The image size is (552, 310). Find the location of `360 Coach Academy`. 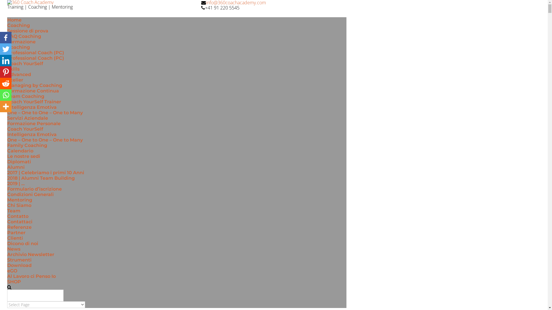

360 Coach Academy is located at coordinates (101, 2).